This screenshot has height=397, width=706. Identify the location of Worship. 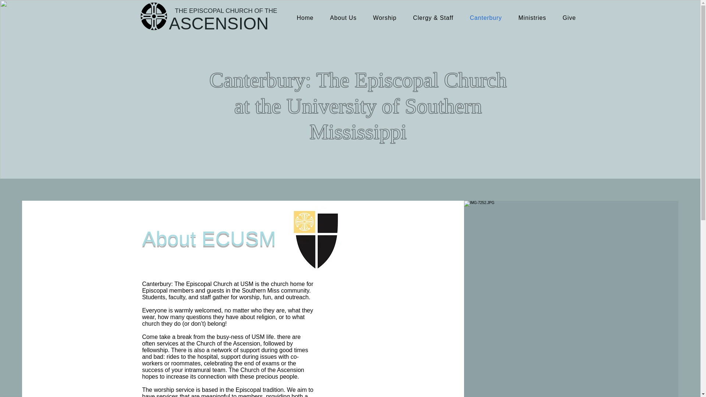
(385, 18).